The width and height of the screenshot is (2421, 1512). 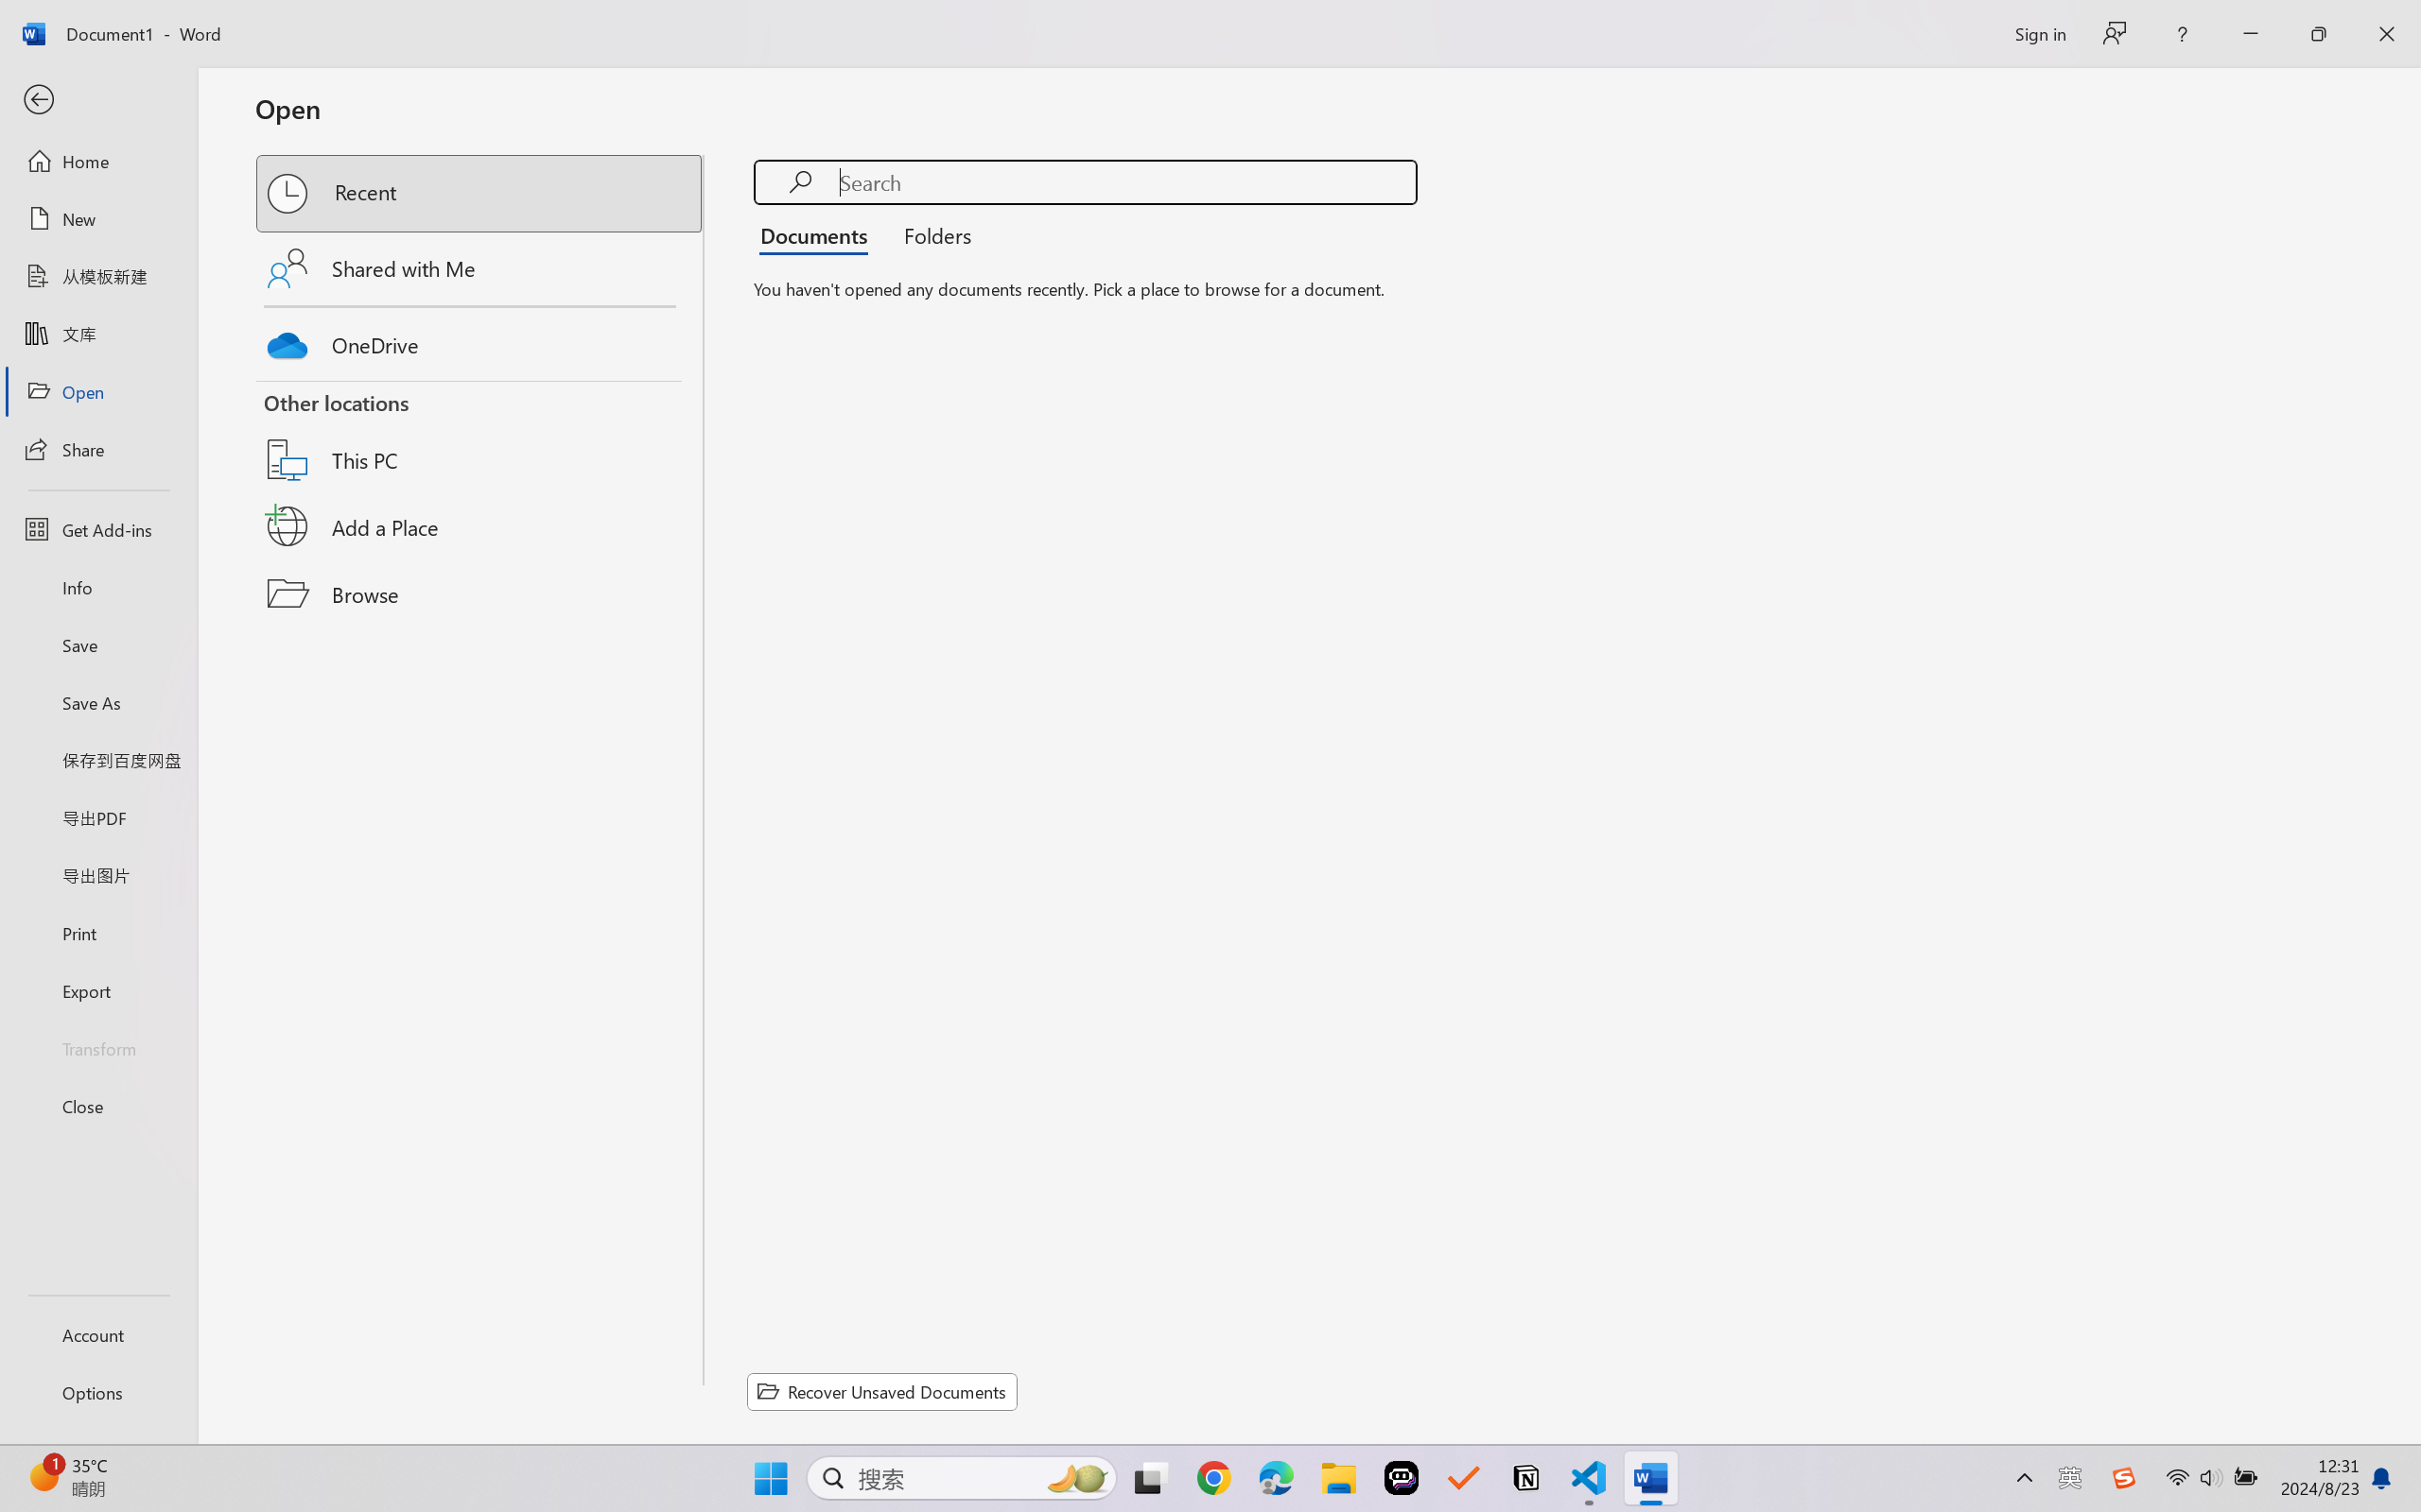 What do you see at coordinates (98, 1334) in the screenshot?
I see `Account` at bounding box center [98, 1334].